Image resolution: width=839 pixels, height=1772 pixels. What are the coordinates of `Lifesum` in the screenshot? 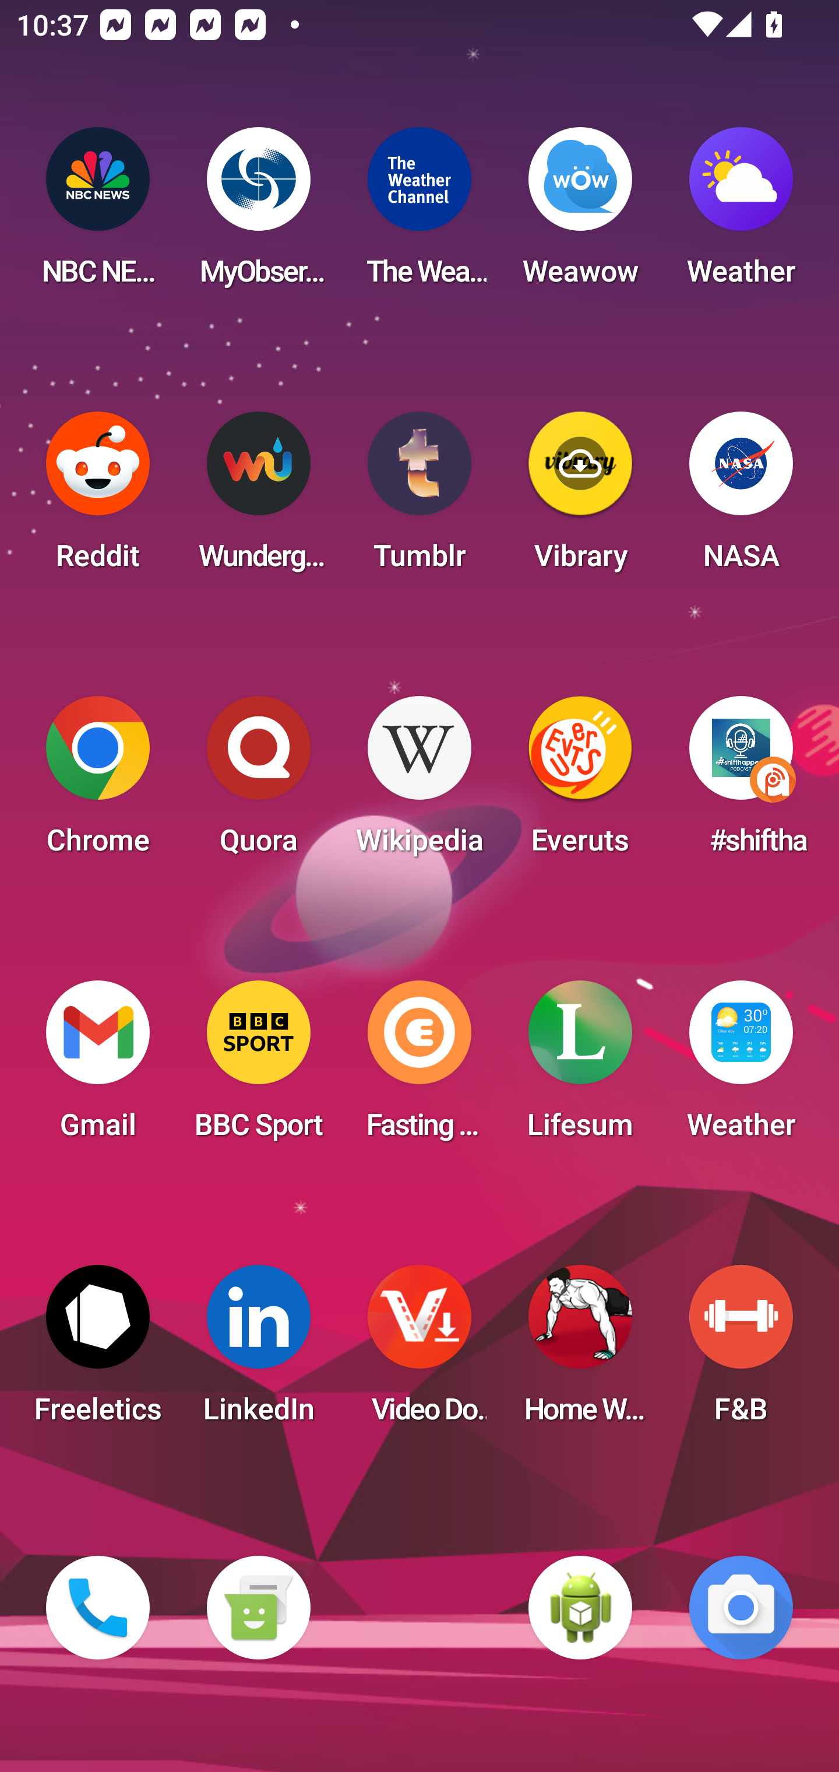 It's located at (580, 1067).